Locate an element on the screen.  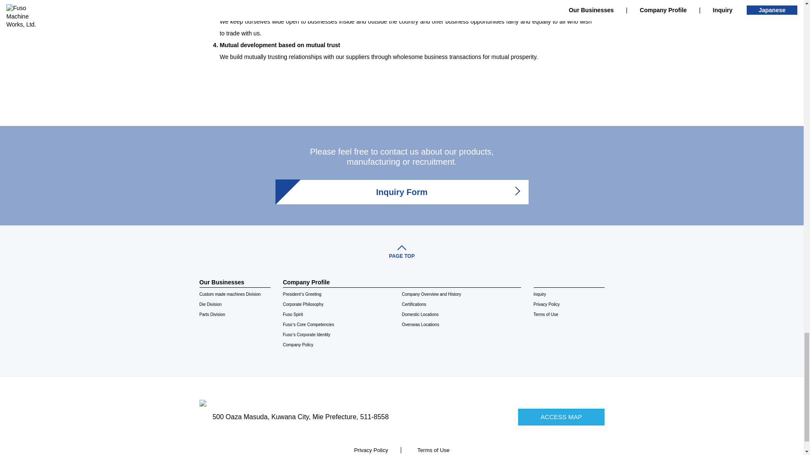
Privacy Policy is located at coordinates (371, 450).